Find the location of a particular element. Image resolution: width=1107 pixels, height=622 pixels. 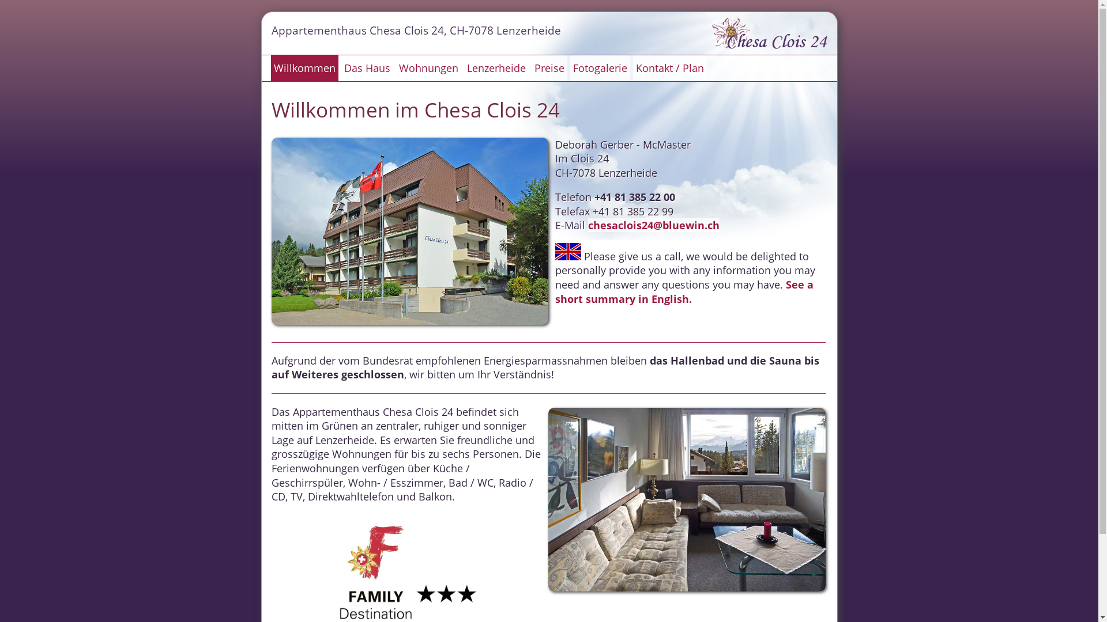

Fotogalerie is located at coordinates (600, 68).